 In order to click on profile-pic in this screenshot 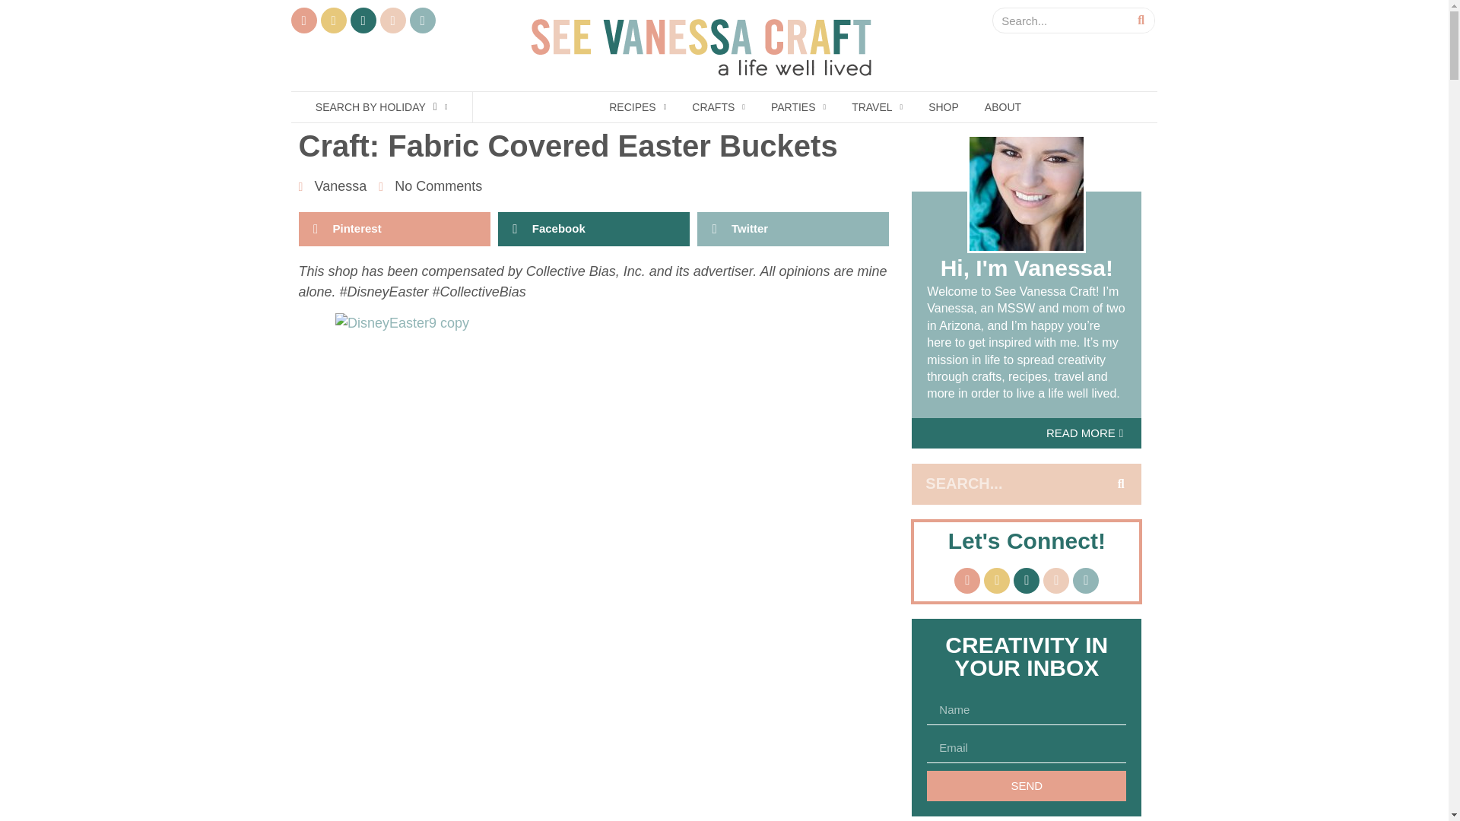, I will do `click(1027, 193)`.